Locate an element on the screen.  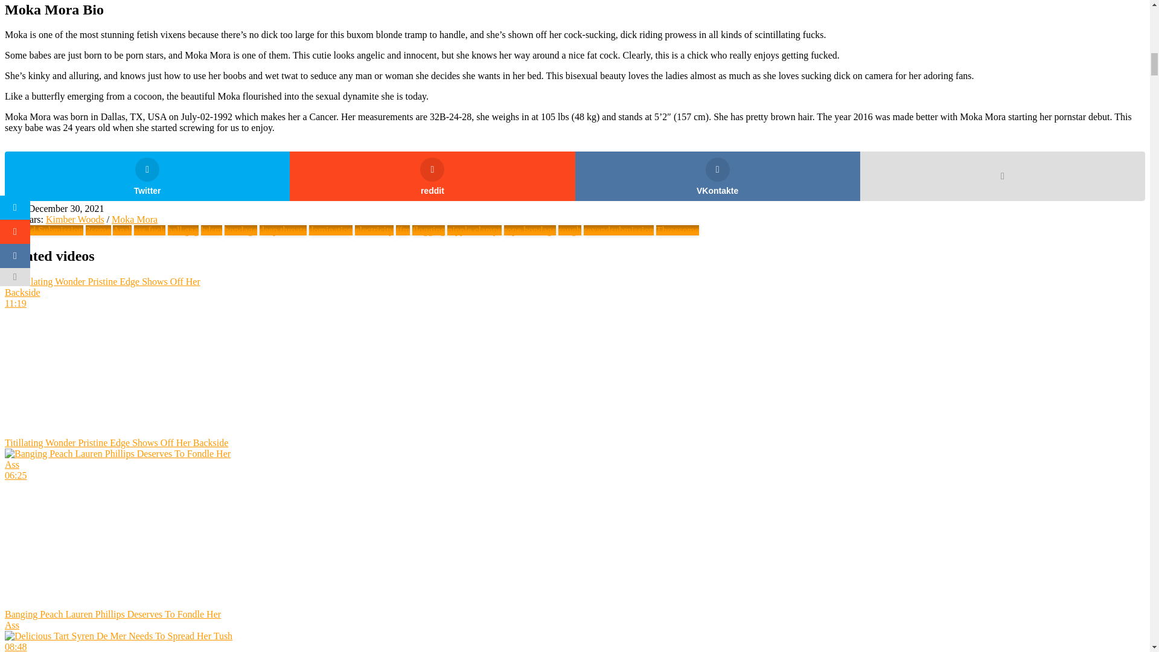
Sex and Submission is located at coordinates (43, 229).